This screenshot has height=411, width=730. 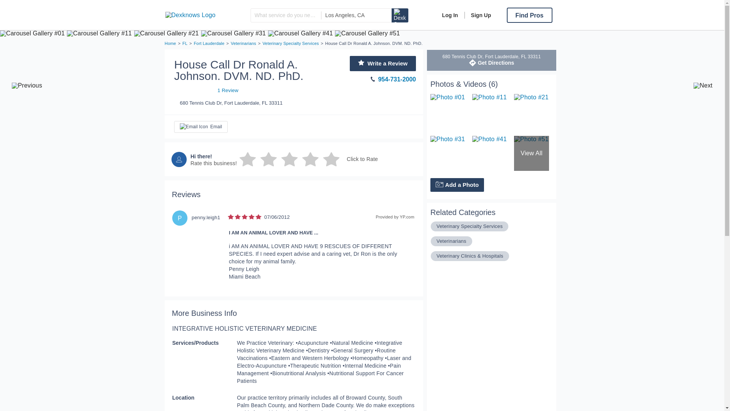 I want to click on 1 Review, so click(x=206, y=90).